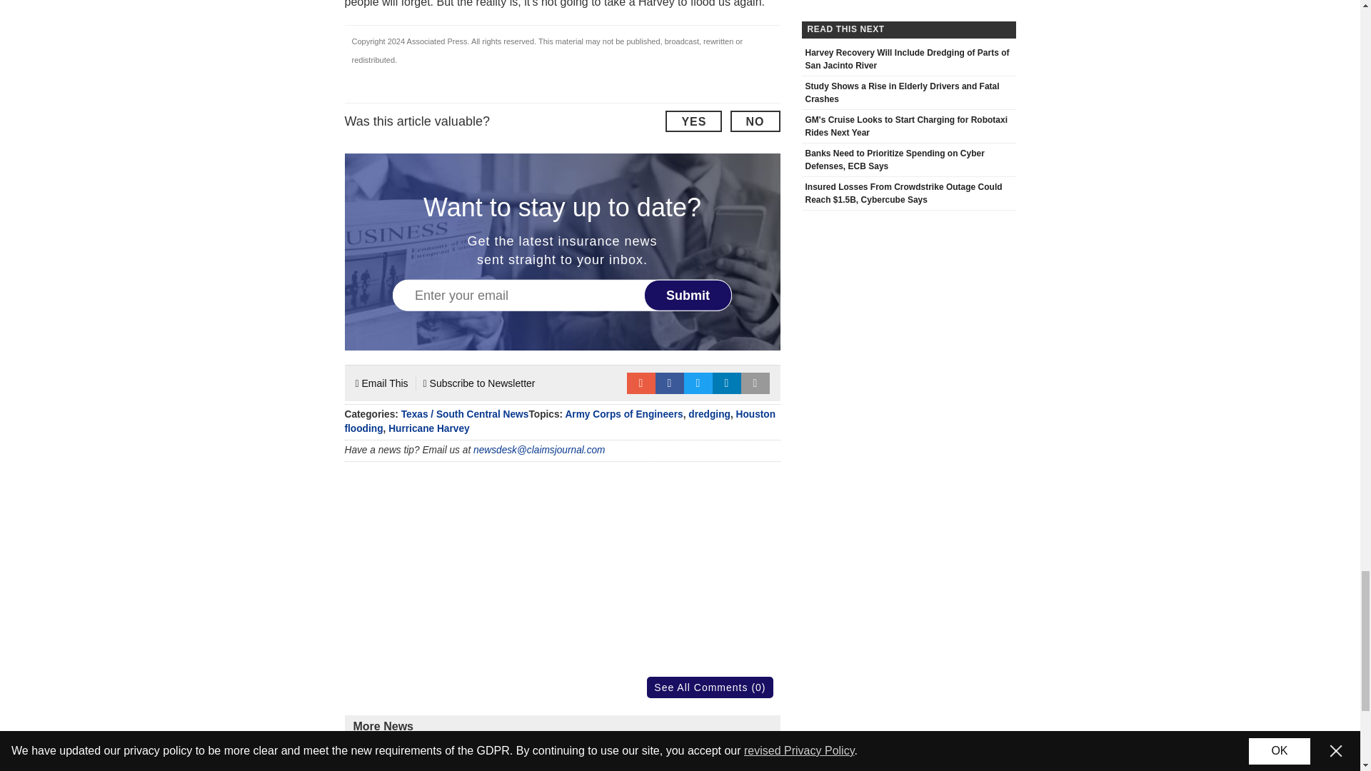  What do you see at coordinates (754, 121) in the screenshot?
I see `NO` at bounding box center [754, 121].